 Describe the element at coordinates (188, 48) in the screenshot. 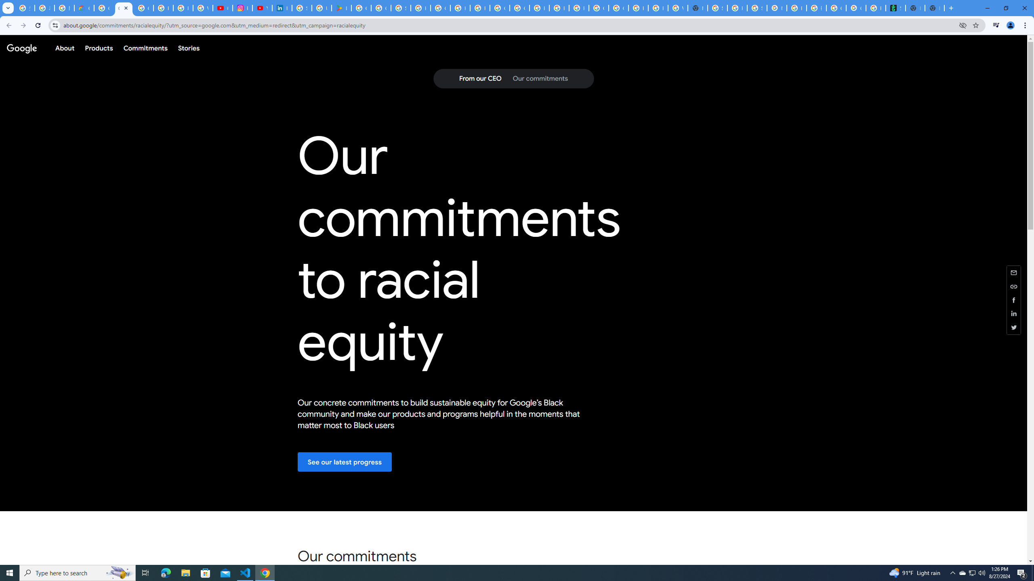

I see `Stories` at that location.